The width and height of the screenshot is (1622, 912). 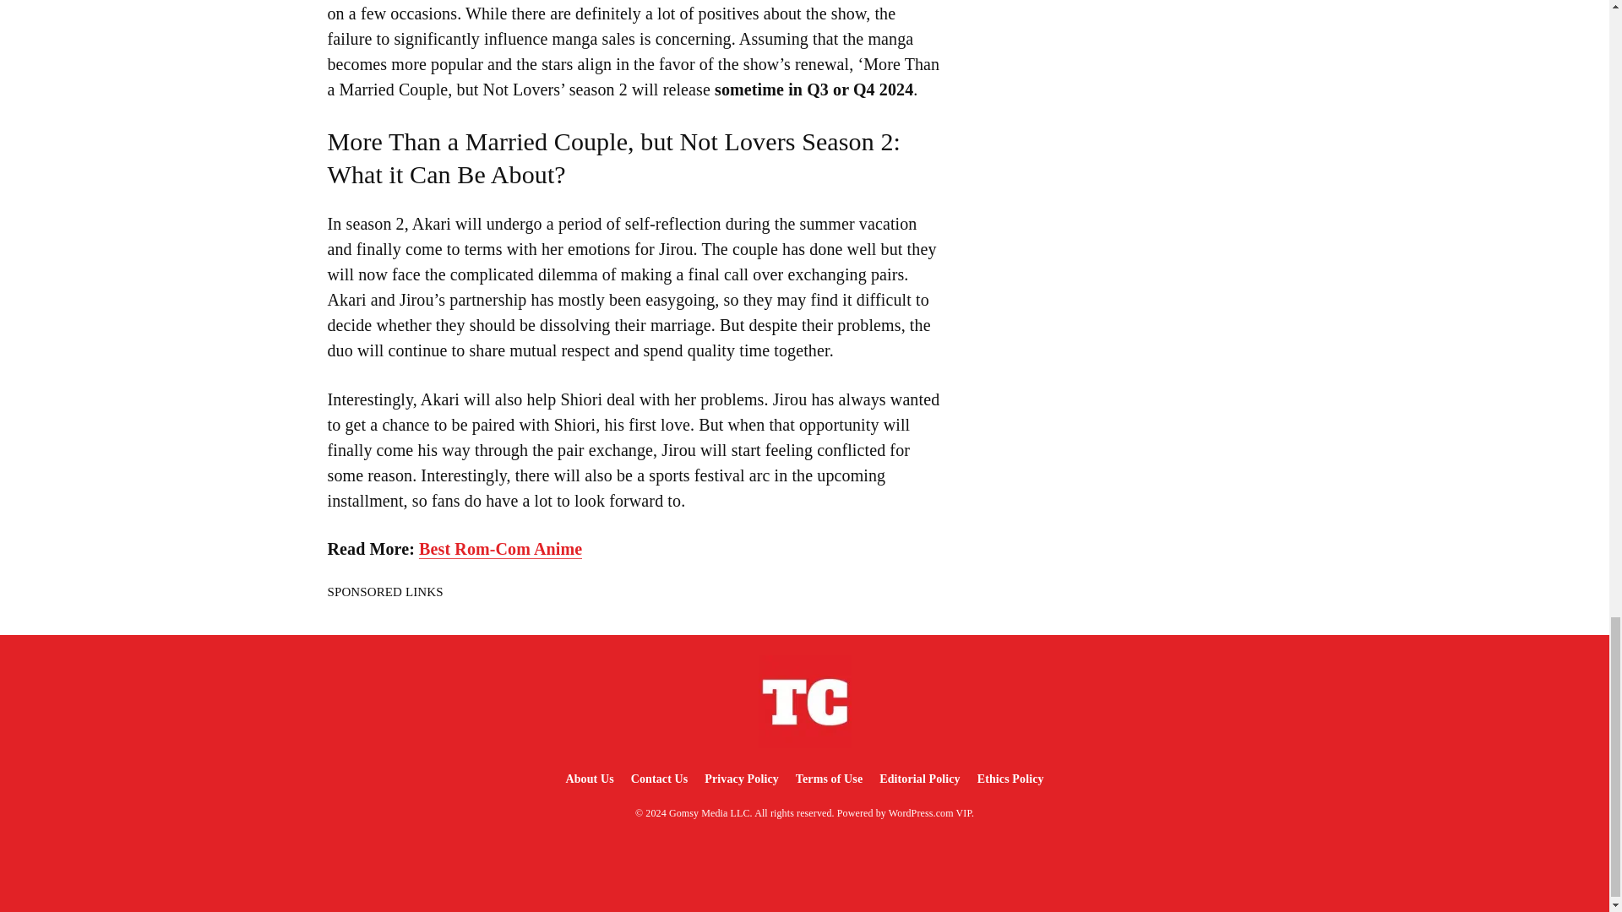 What do you see at coordinates (919, 779) in the screenshot?
I see `Editorial Policy` at bounding box center [919, 779].